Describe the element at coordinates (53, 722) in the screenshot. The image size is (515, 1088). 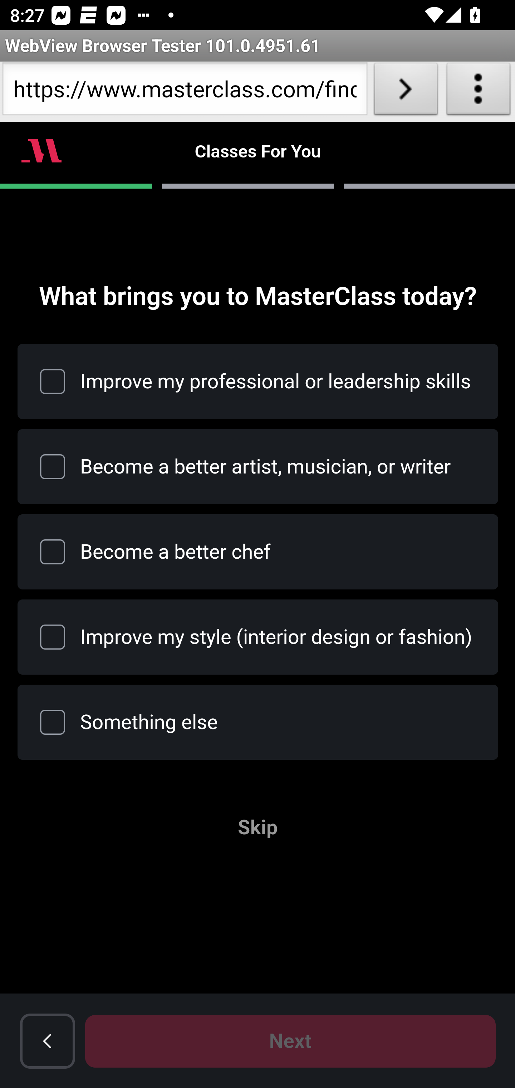
I see `Something else` at that location.